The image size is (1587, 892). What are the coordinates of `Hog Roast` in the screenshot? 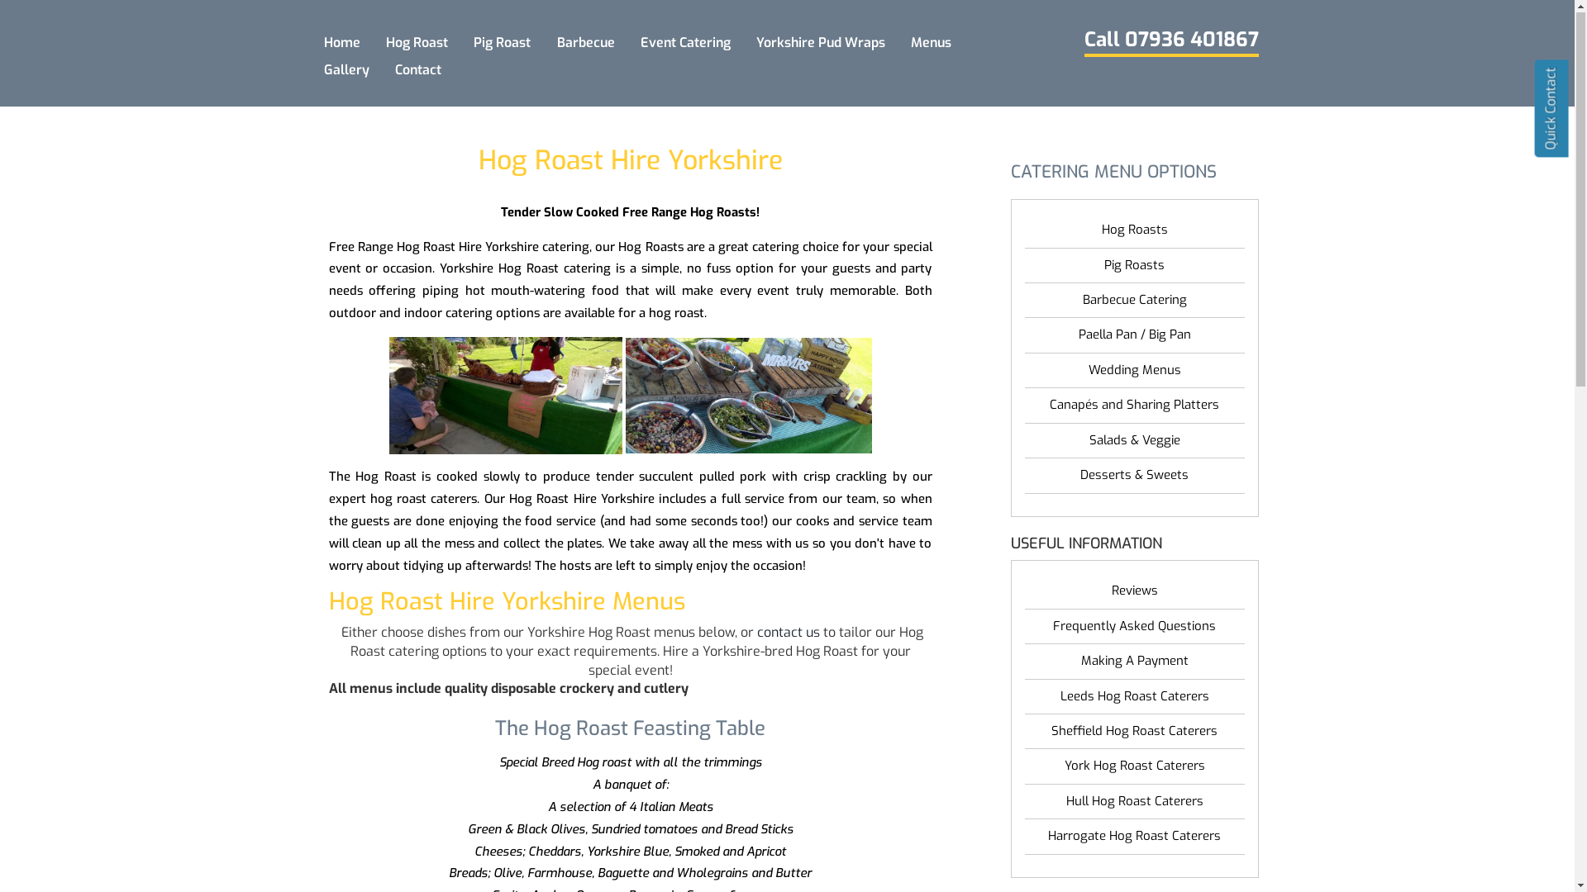 It's located at (417, 43).